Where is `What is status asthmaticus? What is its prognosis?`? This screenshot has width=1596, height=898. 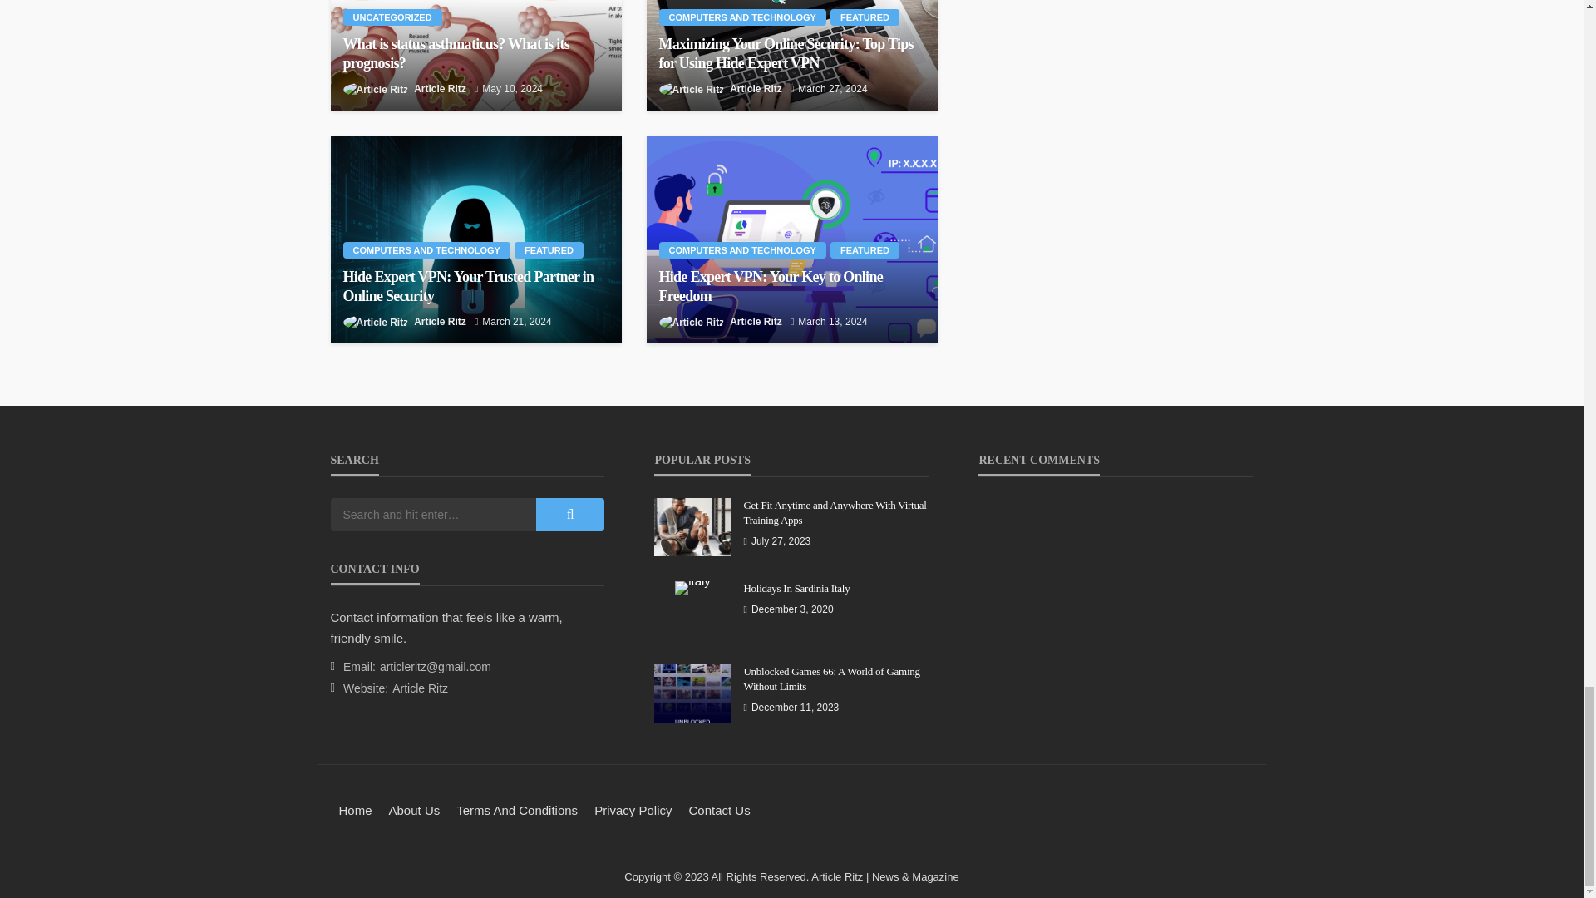 What is status asthmaticus? What is its prognosis? is located at coordinates (475, 55).